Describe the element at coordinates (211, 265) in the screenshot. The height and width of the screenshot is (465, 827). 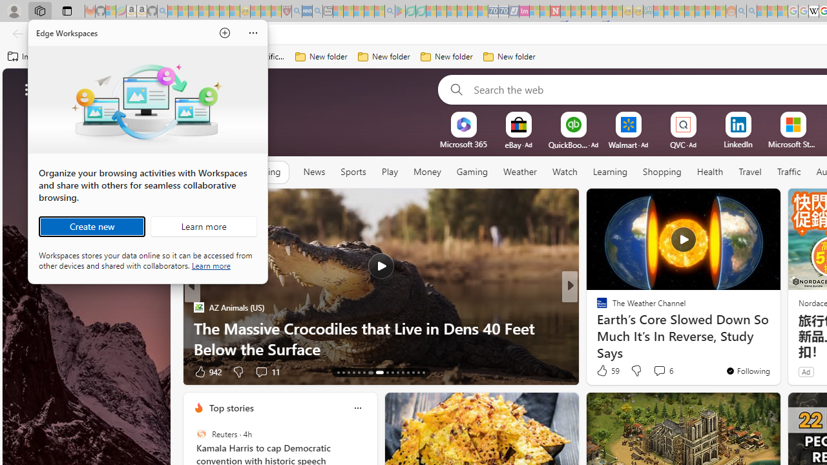
I see `Learn more about Workspaces privacy` at that location.